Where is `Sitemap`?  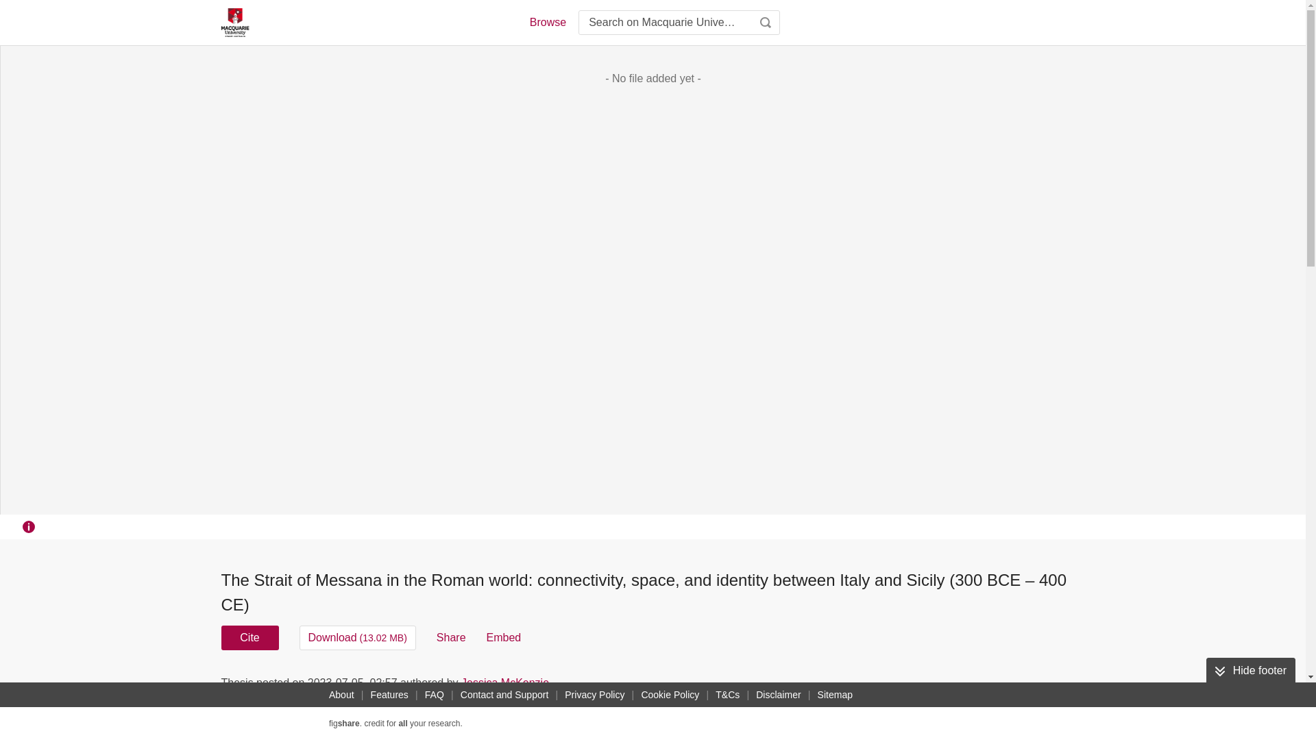
Sitemap is located at coordinates (835, 695).